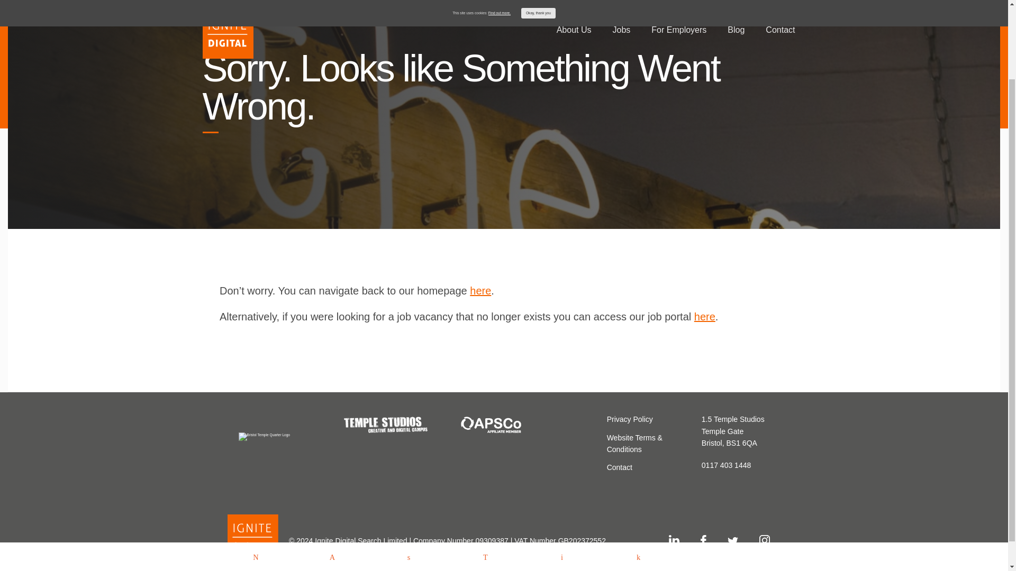 The image size is (1016, 571). What do you see at coordinates (704, 316) in the screenshot?
I see `here` at bounding box center [704, 316].